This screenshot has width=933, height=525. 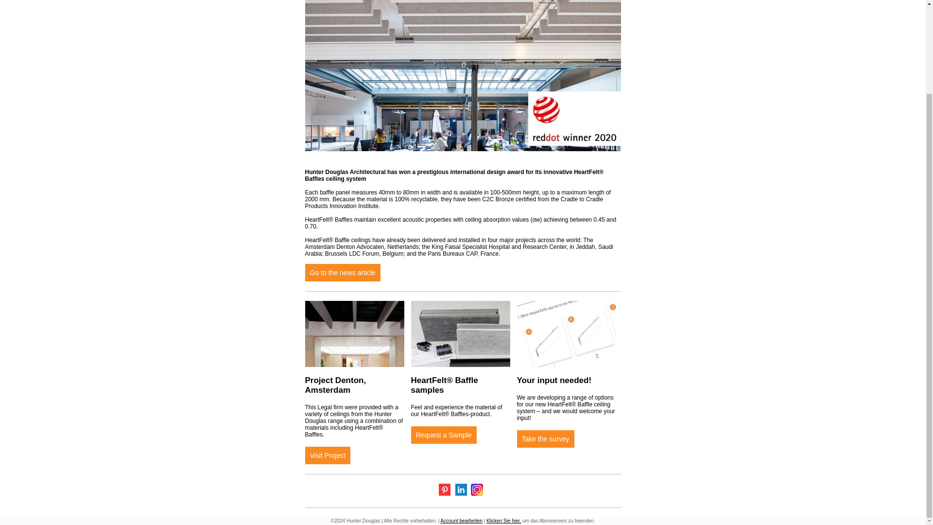 What do you see at coordinates (503, 520) in the screenshot?
I see `Klicken Sie hier,` at bounding box center [503, 520].